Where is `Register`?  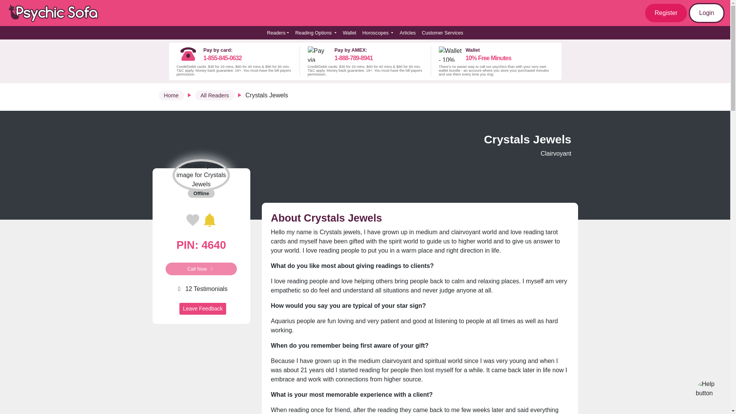
Register is located at coordinates (666, 13).